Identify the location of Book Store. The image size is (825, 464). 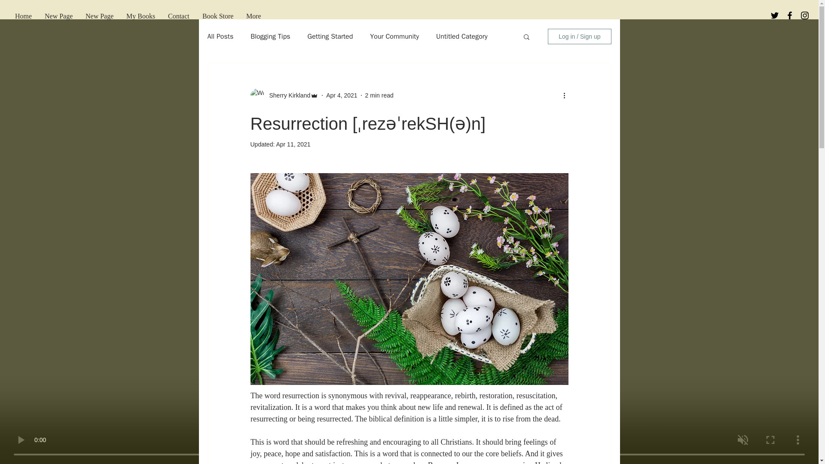
(218, 15).